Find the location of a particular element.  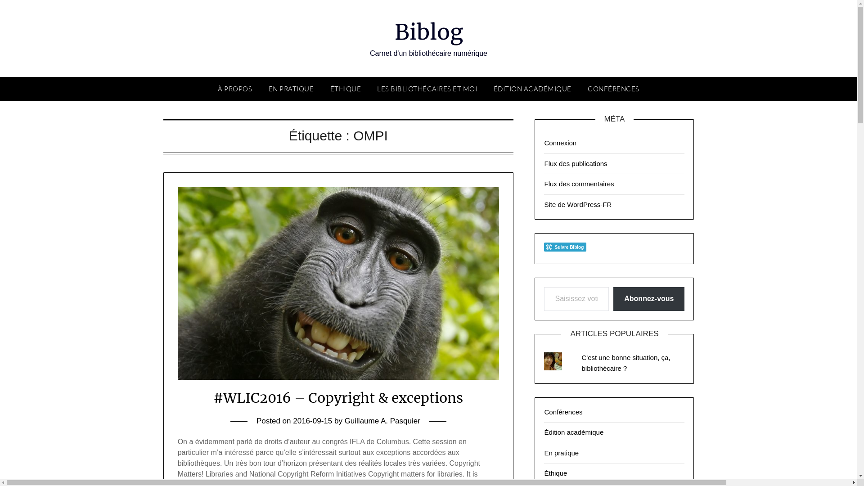

En pratique is located at coordinates (562, 453).